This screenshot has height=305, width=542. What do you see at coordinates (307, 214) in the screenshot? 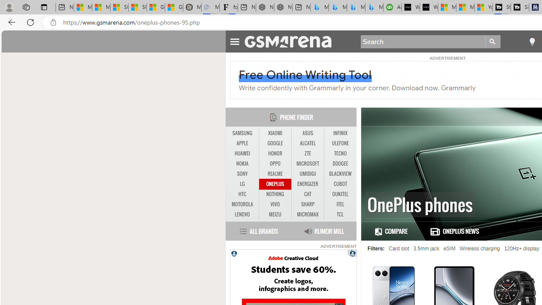
I see `MICROMAX` at bounding box center [307, 214].